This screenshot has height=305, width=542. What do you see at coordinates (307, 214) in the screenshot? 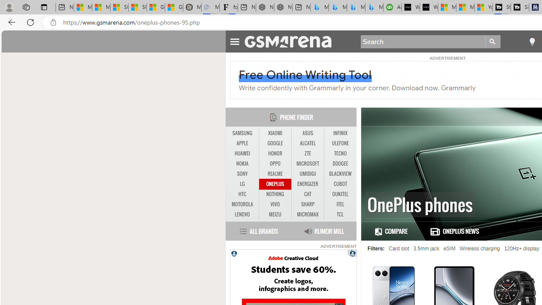
I see `MICROMAX` at bounding box center [307, 214].